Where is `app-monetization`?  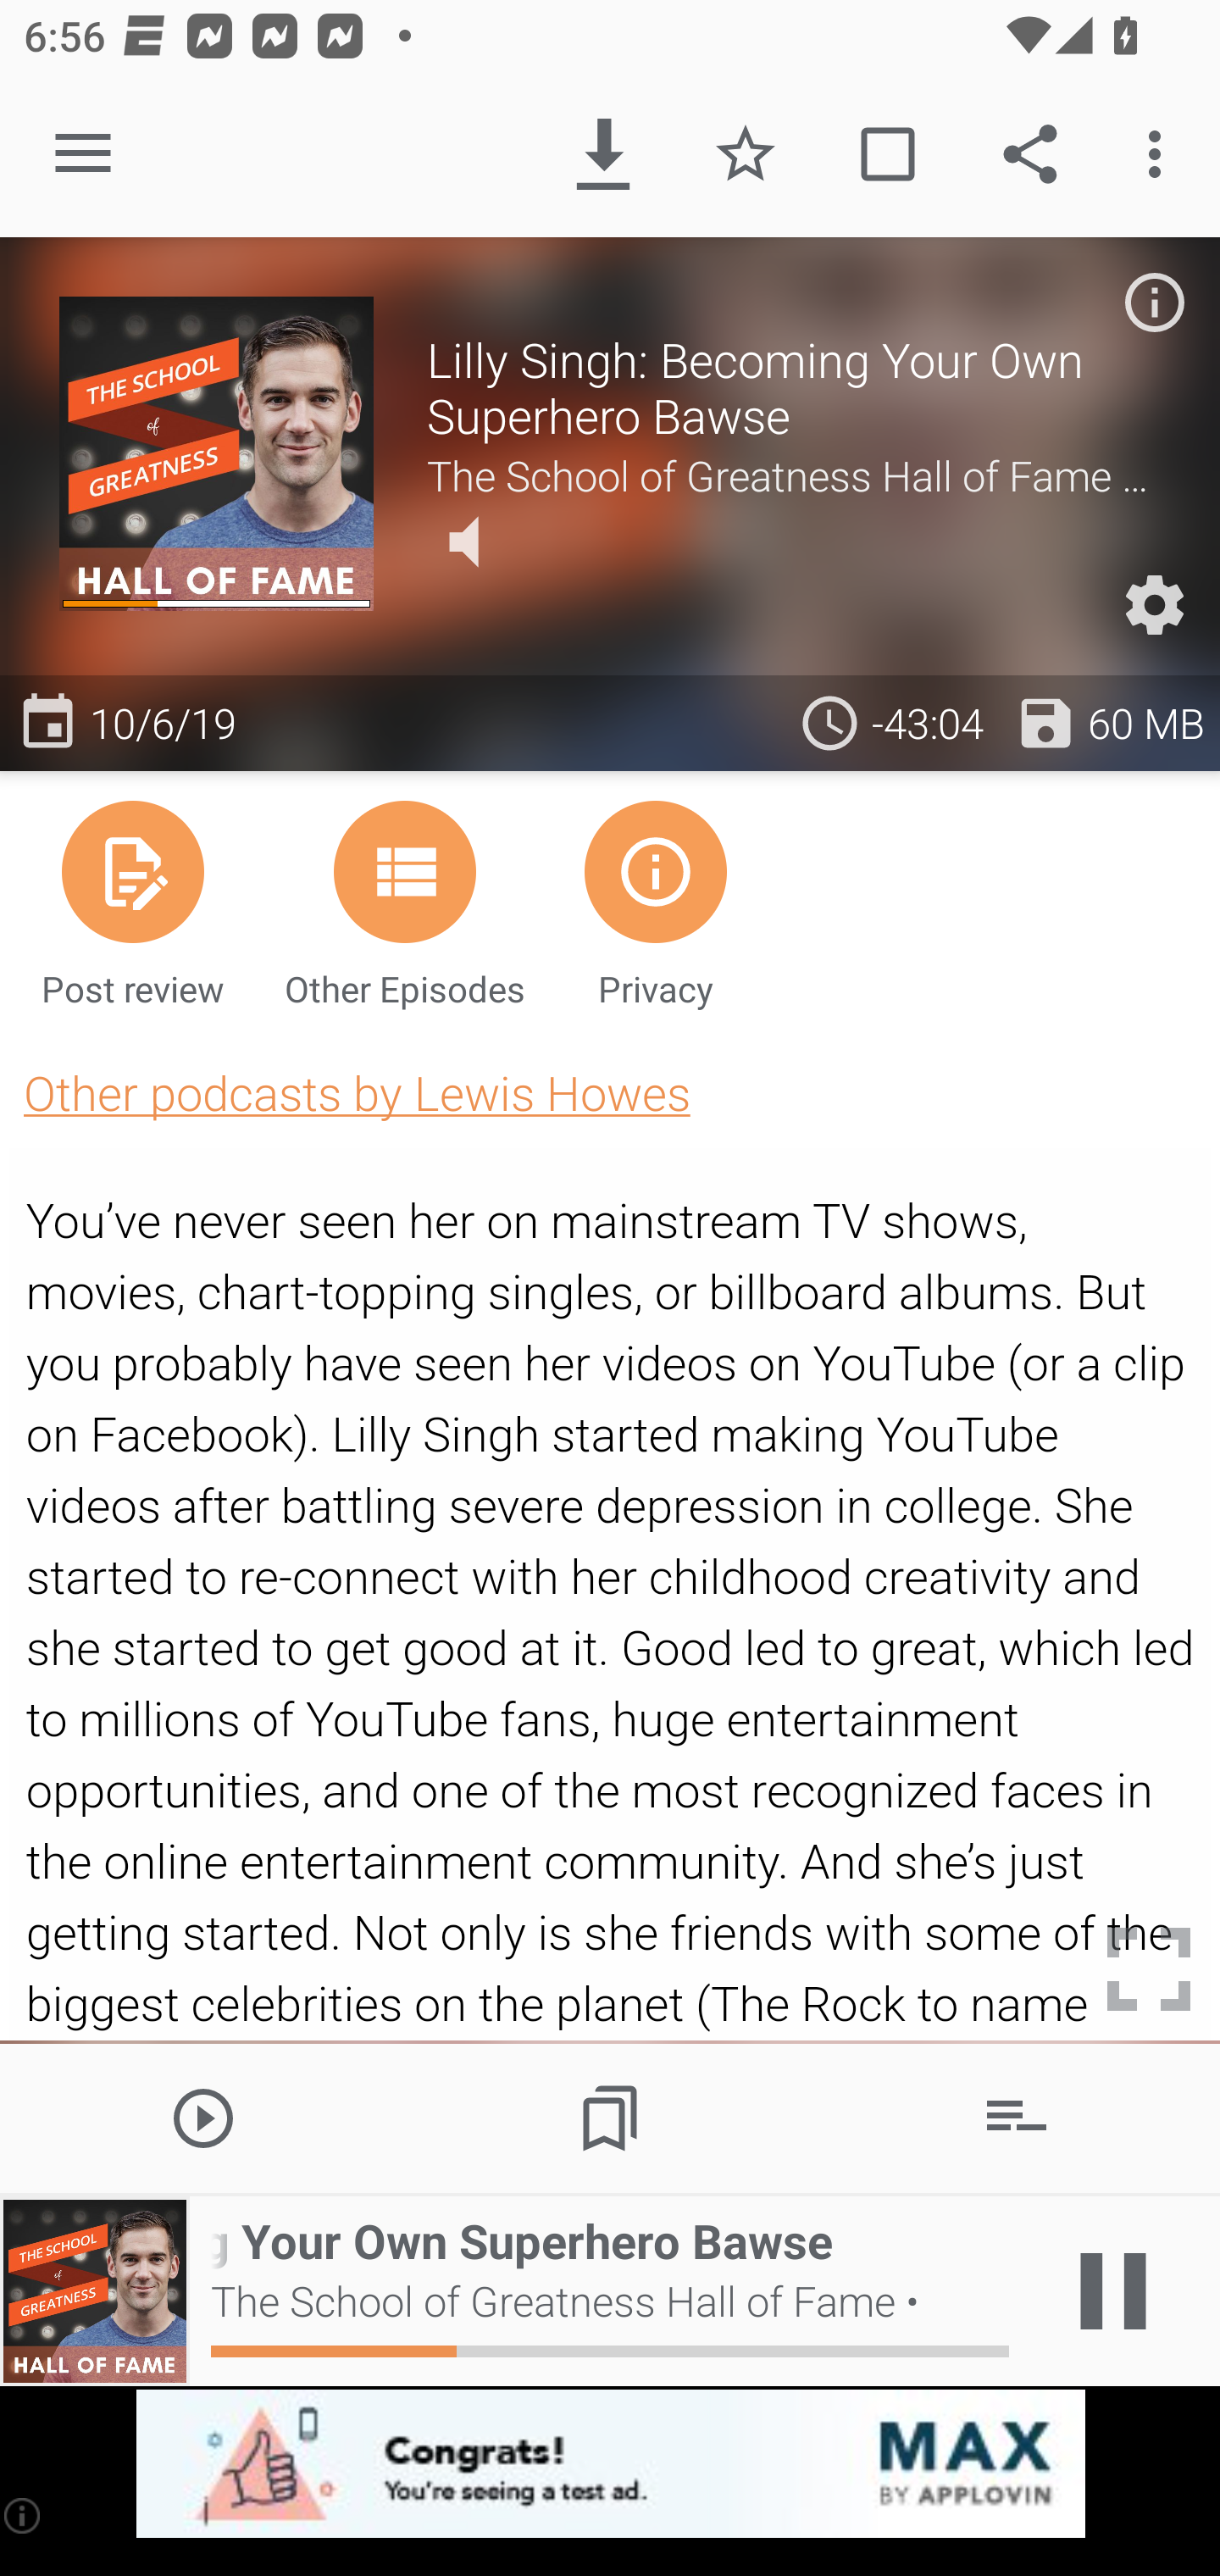 app-monetization is located at coordinates (610, 2465).